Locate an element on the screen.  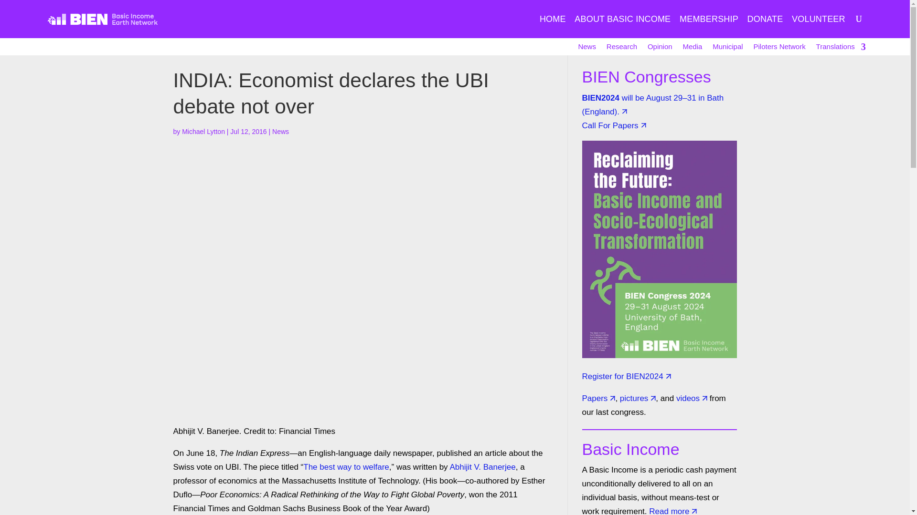
Papers is located at coordinates (594, 398).